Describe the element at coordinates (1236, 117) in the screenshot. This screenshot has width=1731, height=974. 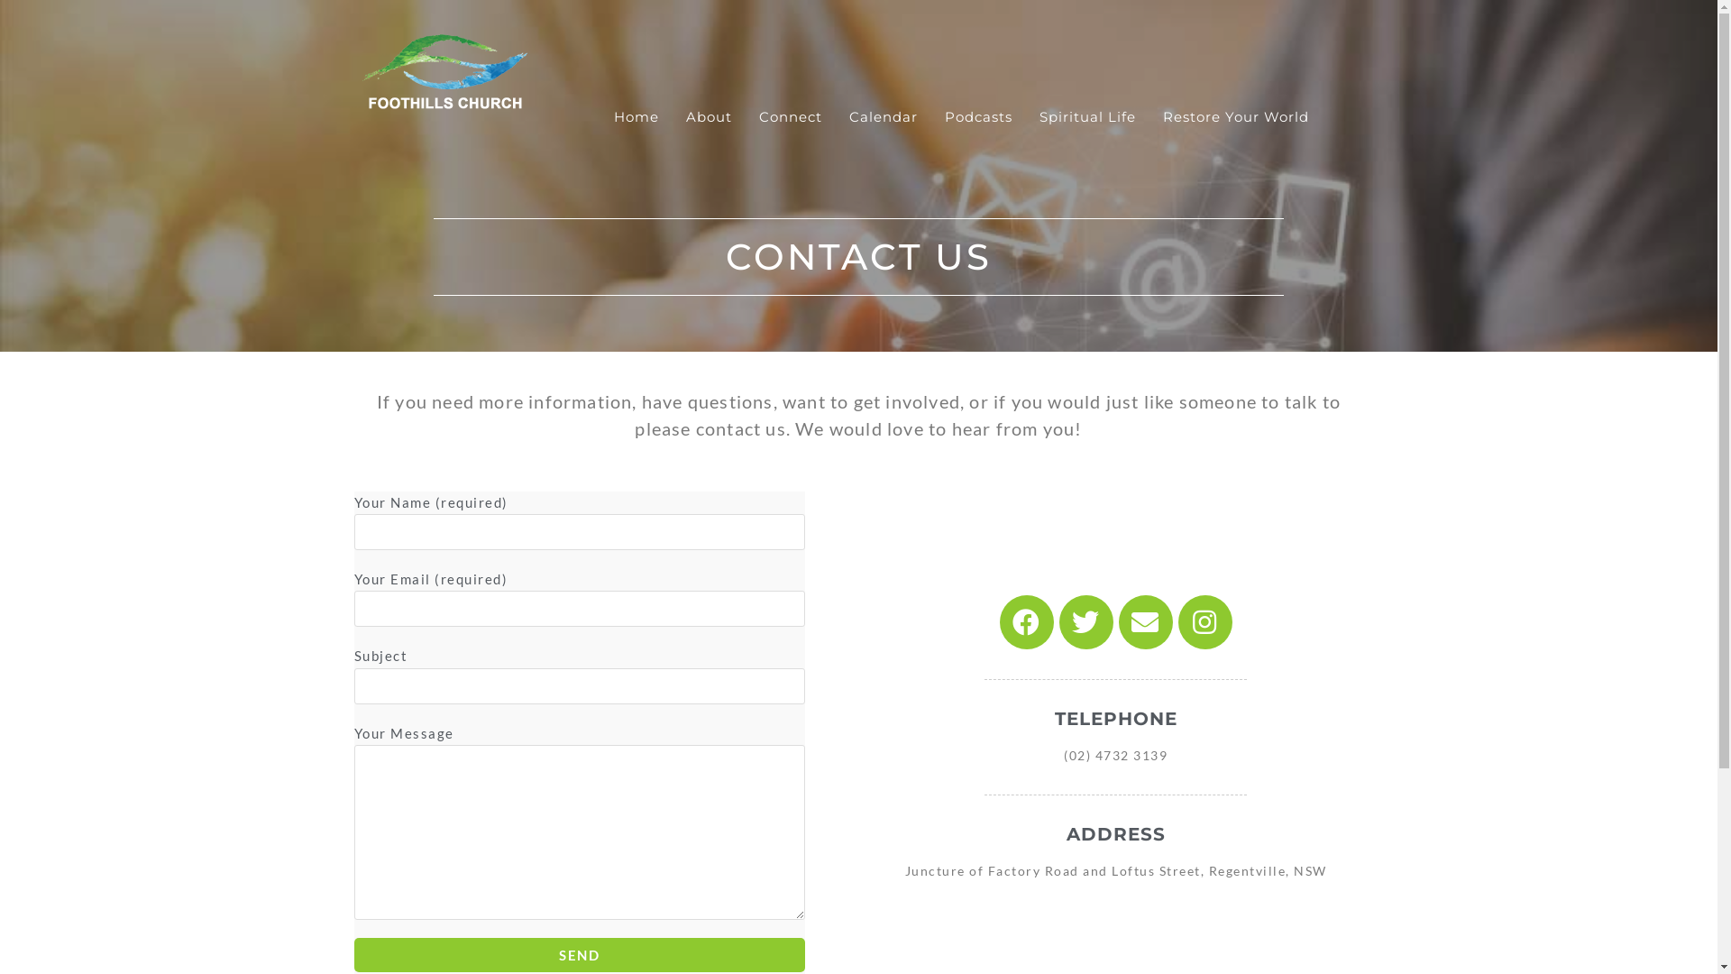
I see `Restore Your World` at that location.